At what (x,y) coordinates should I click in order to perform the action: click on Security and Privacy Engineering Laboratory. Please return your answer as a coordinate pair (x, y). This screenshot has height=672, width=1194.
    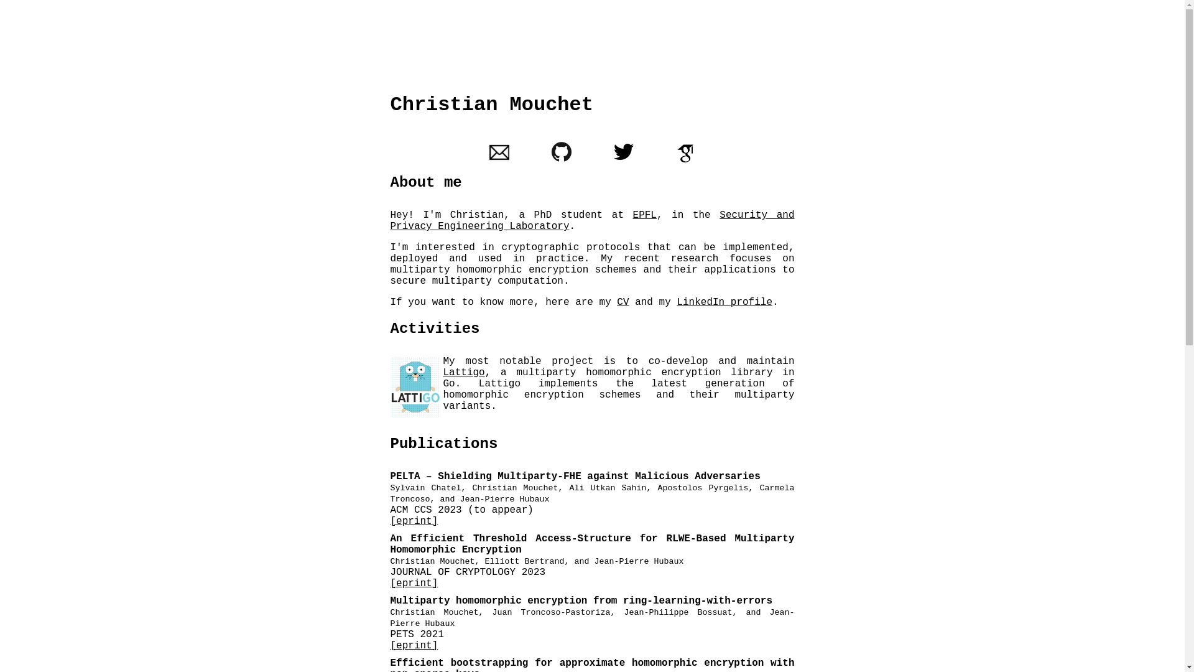
    Looking at the image, I should click on (593, 221).